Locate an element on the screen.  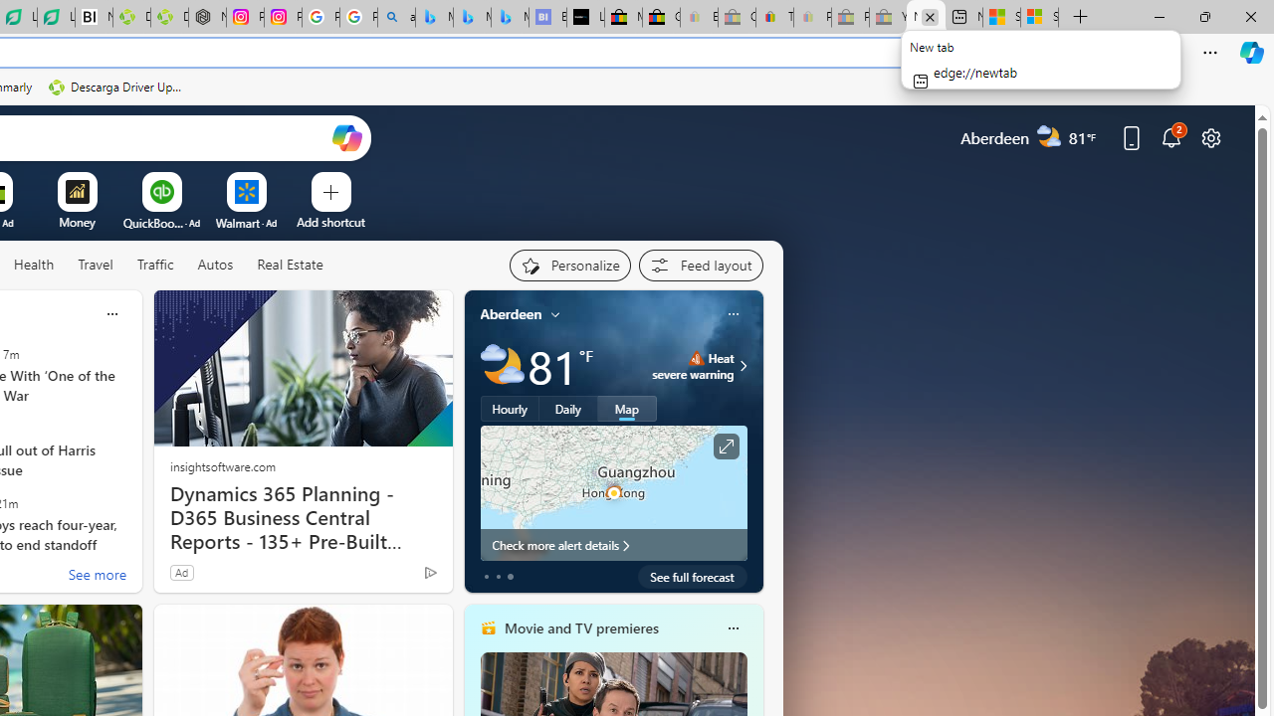
See full forecast is located at coordinates (693, 577).